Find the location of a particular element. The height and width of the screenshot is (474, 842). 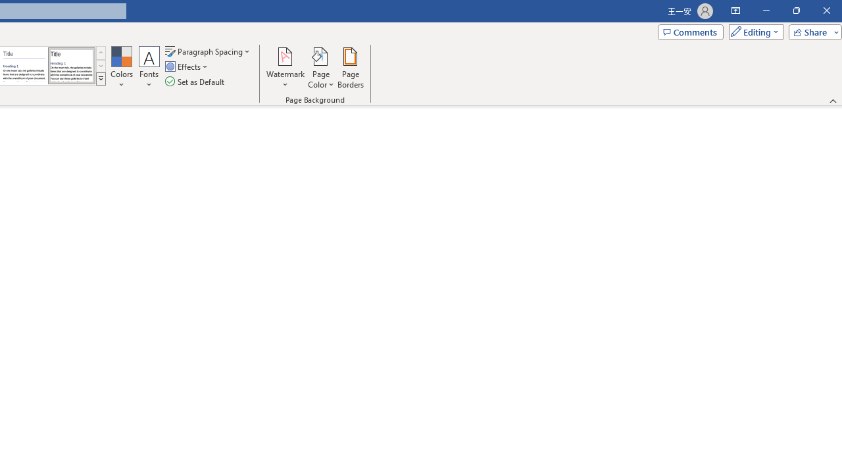

Page Borders... is located at coordinates (350, 67).